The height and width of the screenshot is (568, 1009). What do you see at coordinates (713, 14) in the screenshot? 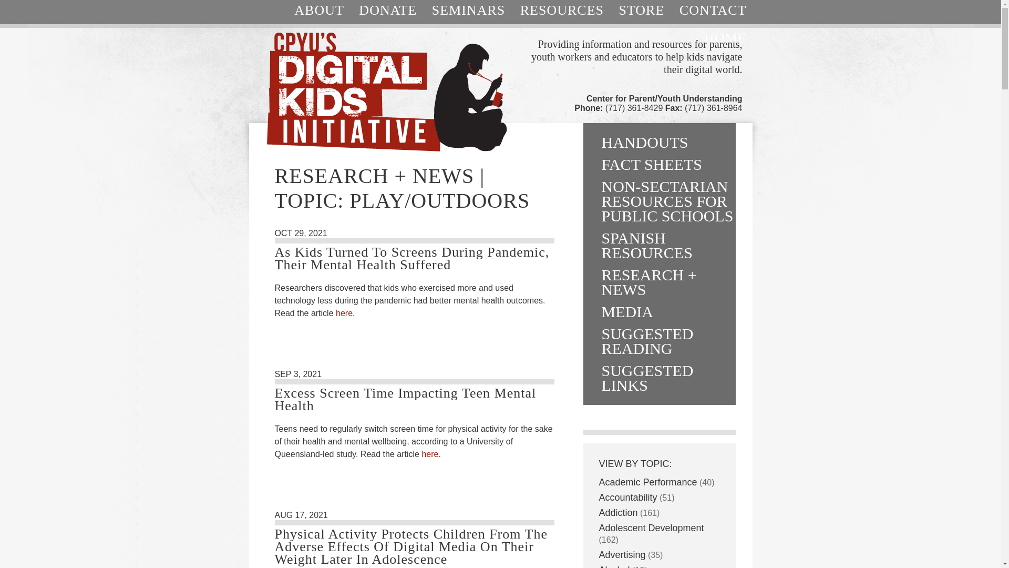
I see `CONTACT` at bounding box center [713, 14].